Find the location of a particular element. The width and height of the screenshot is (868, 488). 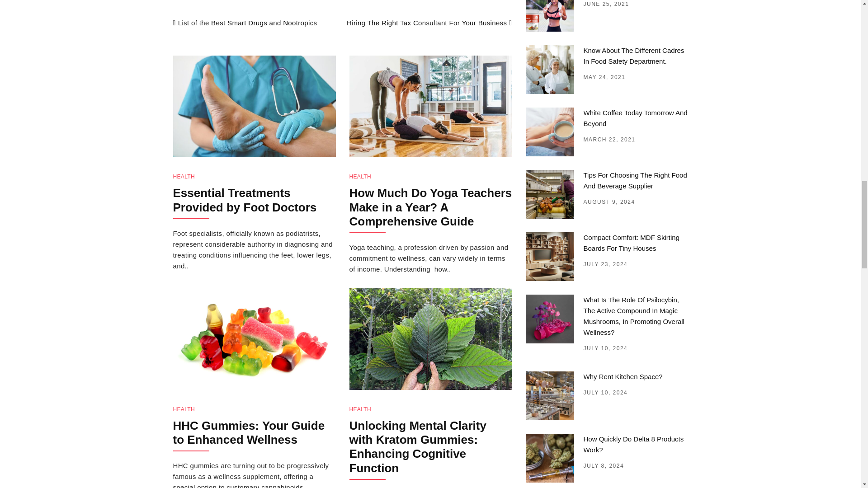

Hiring The Right Tax Consultant For Your Business is located at coordinates (429, 23).